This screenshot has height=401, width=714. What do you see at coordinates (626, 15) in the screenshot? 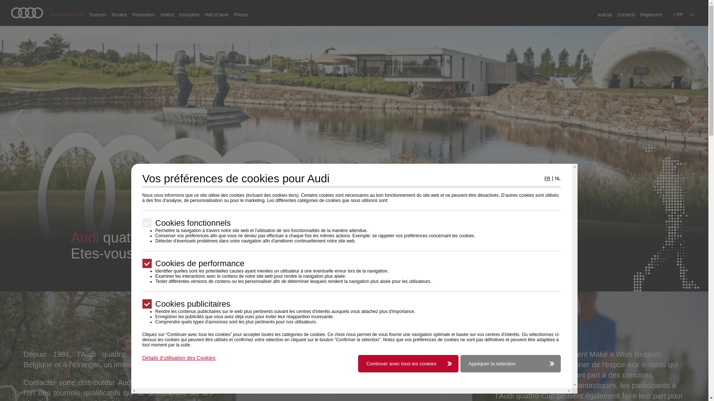
I see `Contacts` at bounding box center [626, 15].